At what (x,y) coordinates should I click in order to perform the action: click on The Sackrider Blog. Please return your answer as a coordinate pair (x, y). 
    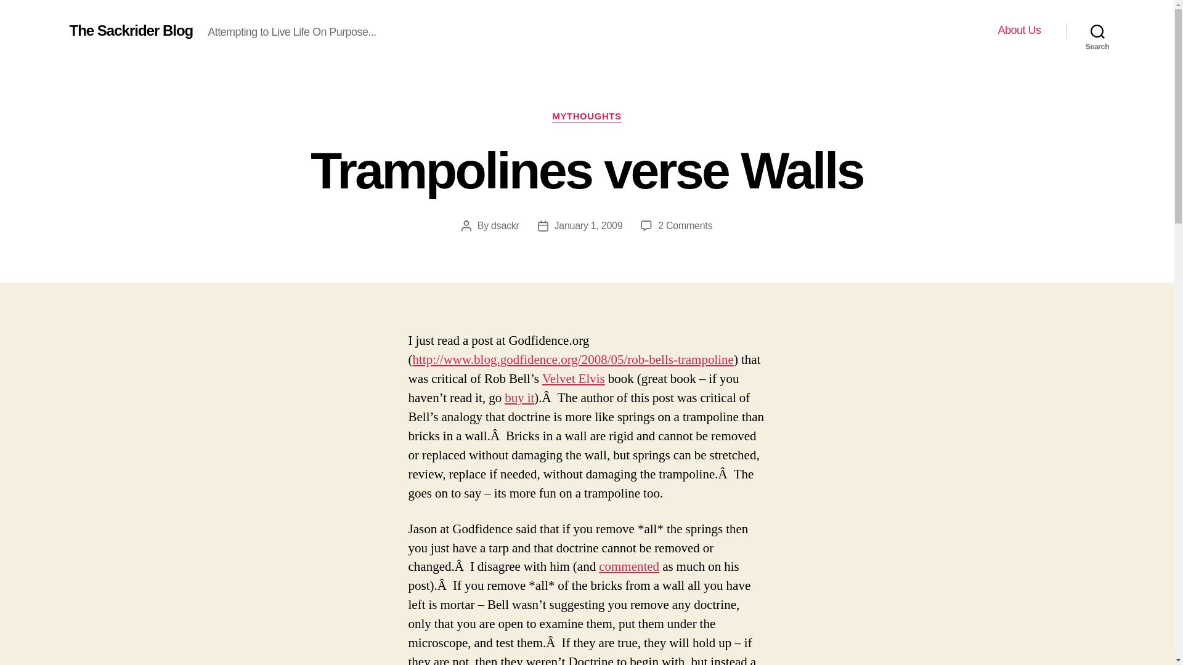
    Looking at the image, I should click on (587, 117).